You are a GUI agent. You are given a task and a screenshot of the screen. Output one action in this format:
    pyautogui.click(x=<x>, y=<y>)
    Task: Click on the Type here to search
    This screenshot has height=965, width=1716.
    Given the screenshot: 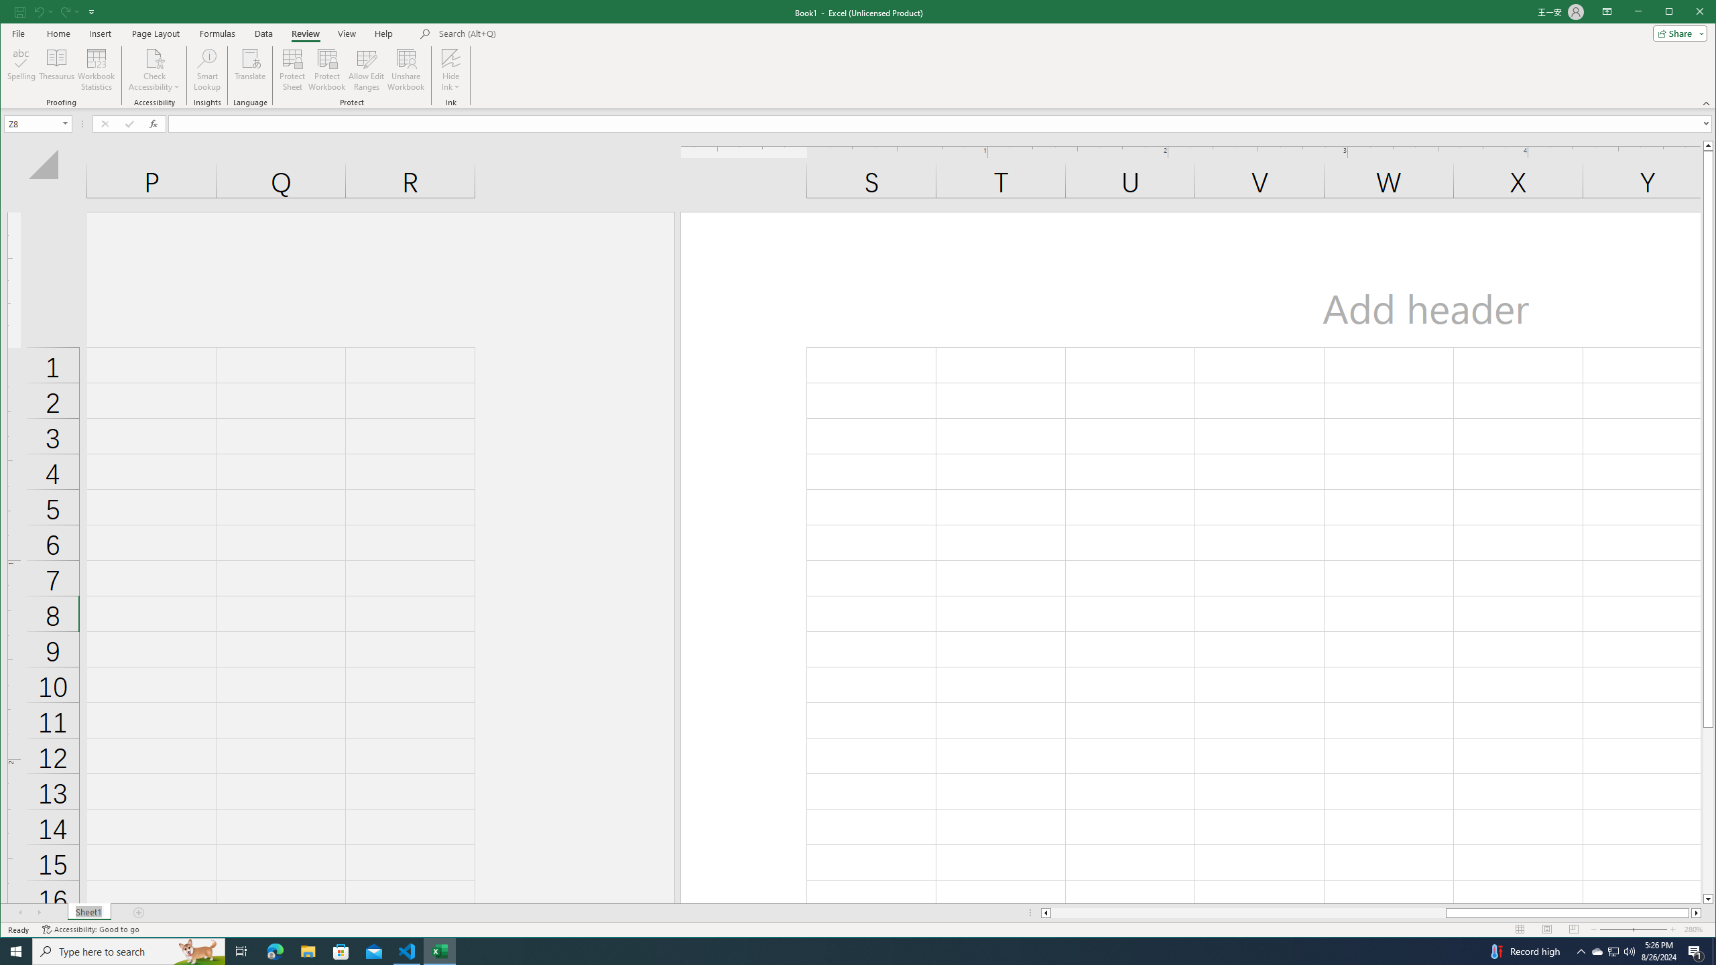 What is the action you would take?
    pyautogui.click(x=129, y=952)
    